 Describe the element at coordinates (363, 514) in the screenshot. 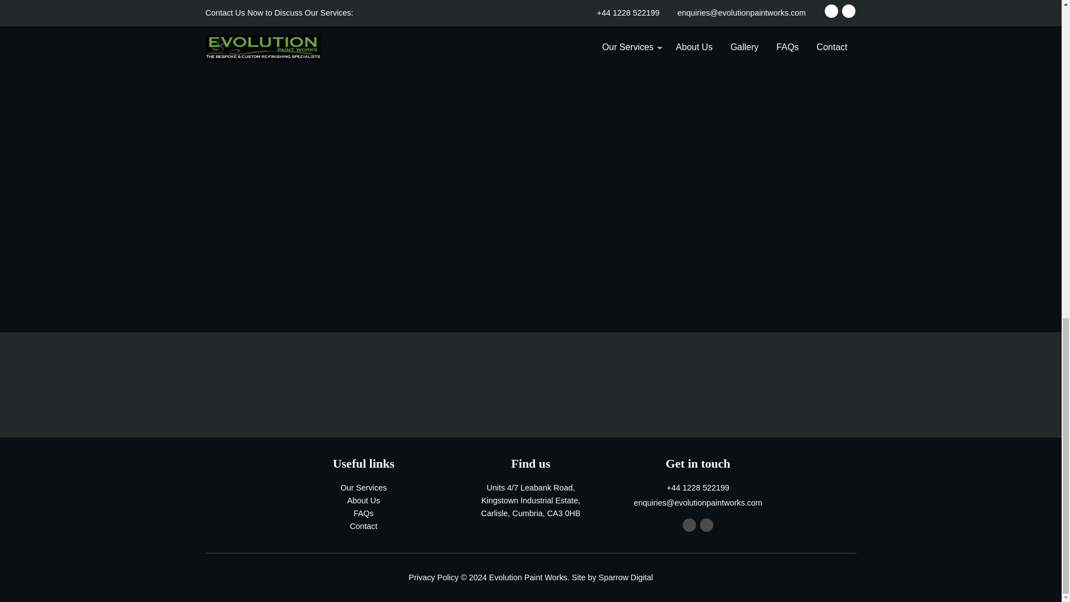

I see `FAQs` at that location.